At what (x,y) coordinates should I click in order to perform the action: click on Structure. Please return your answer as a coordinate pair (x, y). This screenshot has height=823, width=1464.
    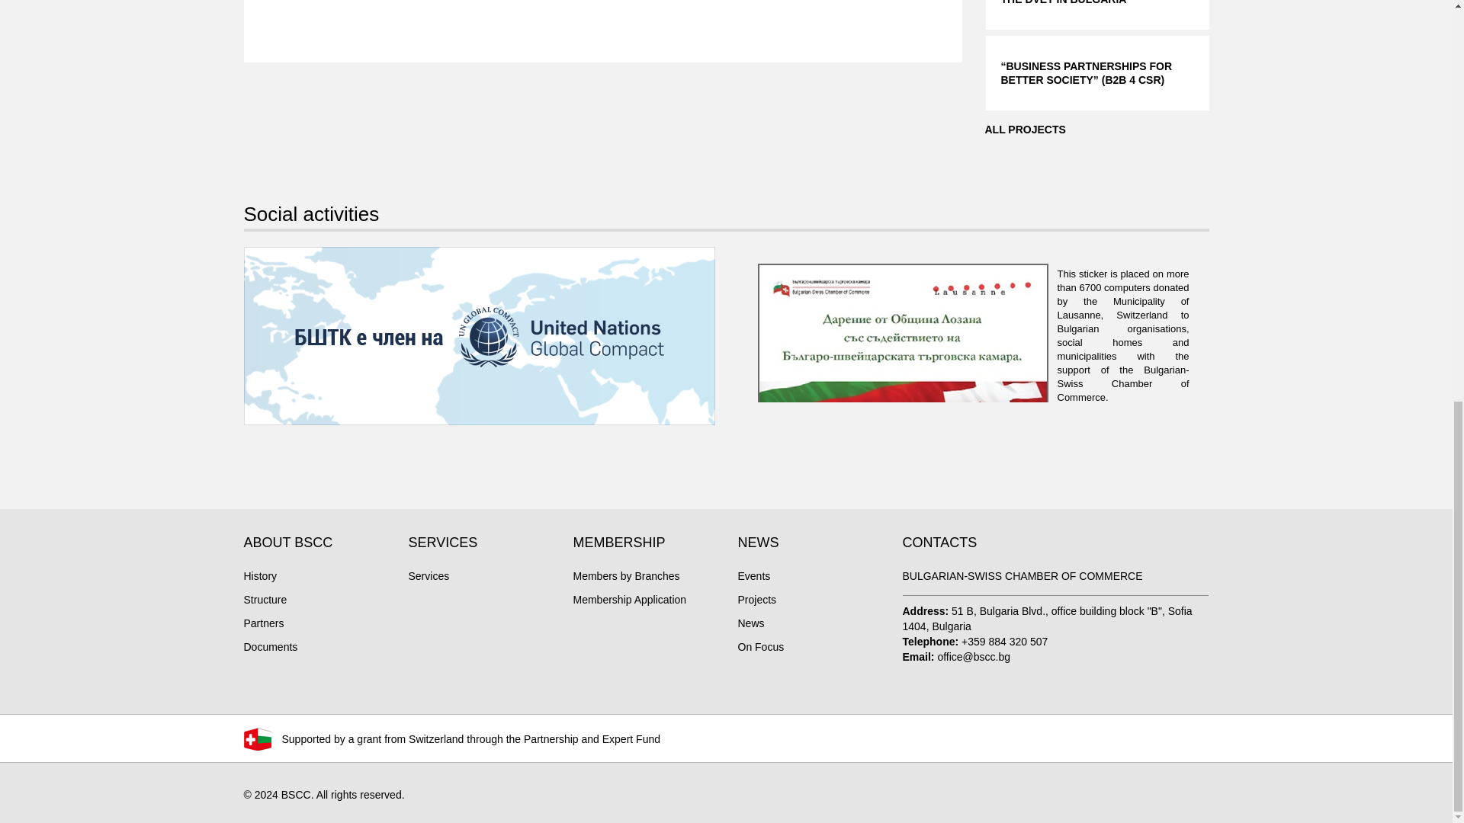
    Looking at the image, I should click on (265, 599).